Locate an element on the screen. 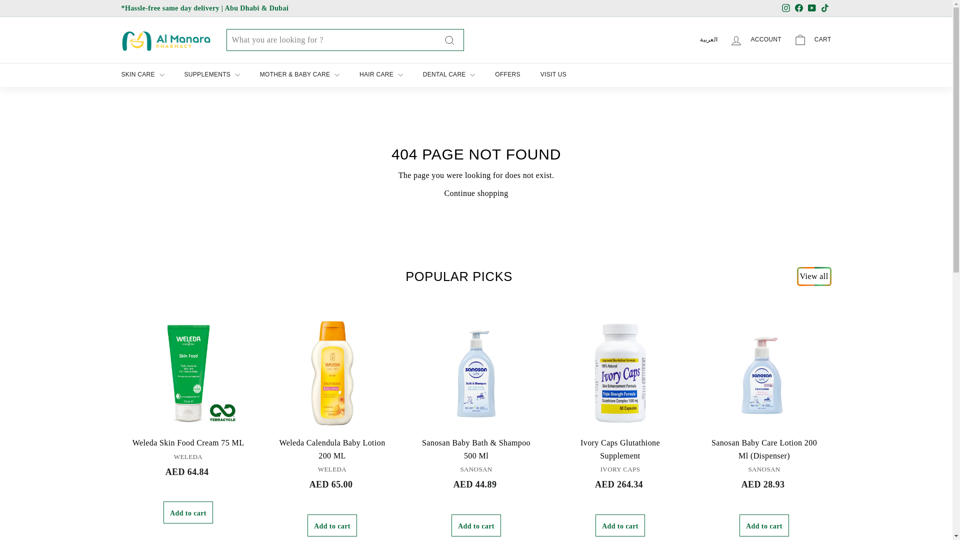  Add to cart is located at coordinates (764, 525).